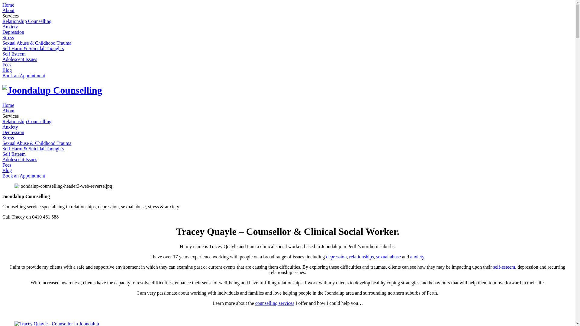 This screenshot has height=326, width=580. I want to click on Home, so click(8, 5).